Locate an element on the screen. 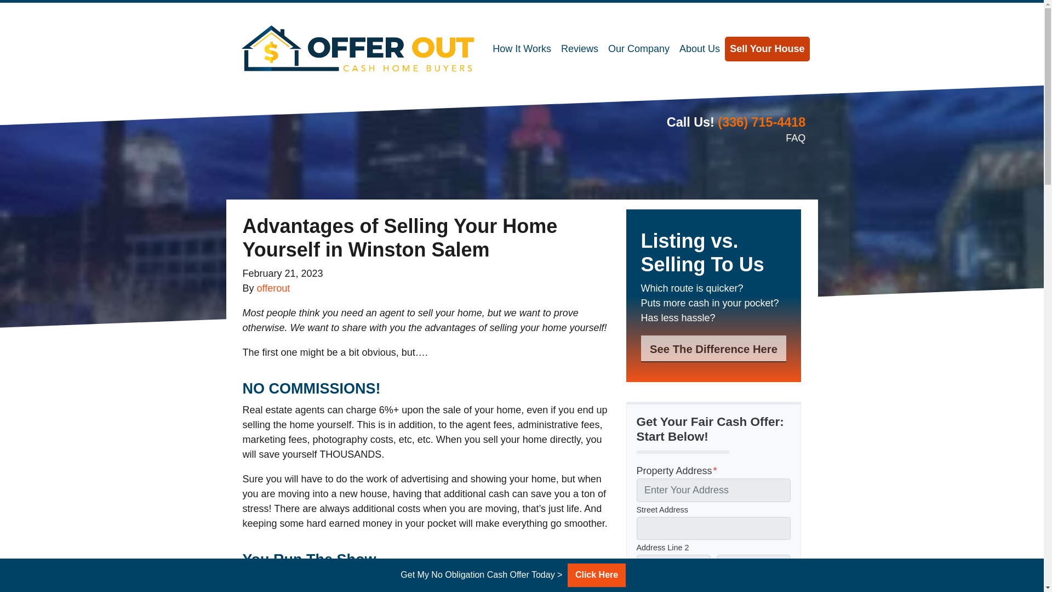 This screenshot has width=1052, height=592. Reviews is located at coordinates (580, 49).